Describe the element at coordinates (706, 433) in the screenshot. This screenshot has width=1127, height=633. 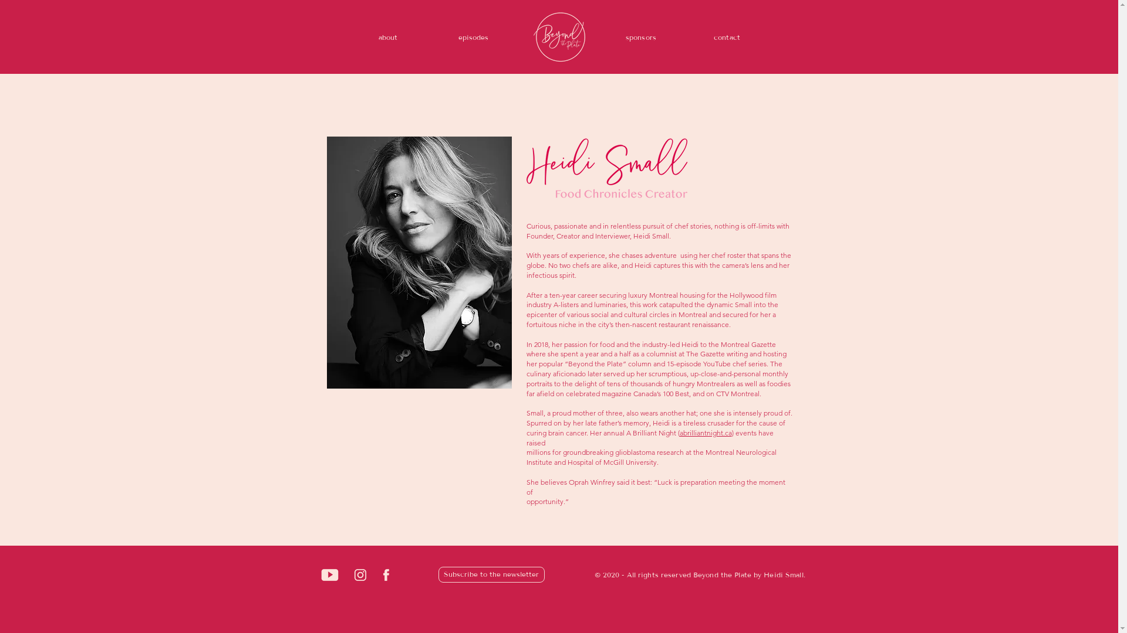
I see `abrilliantnight.ca` at that location.